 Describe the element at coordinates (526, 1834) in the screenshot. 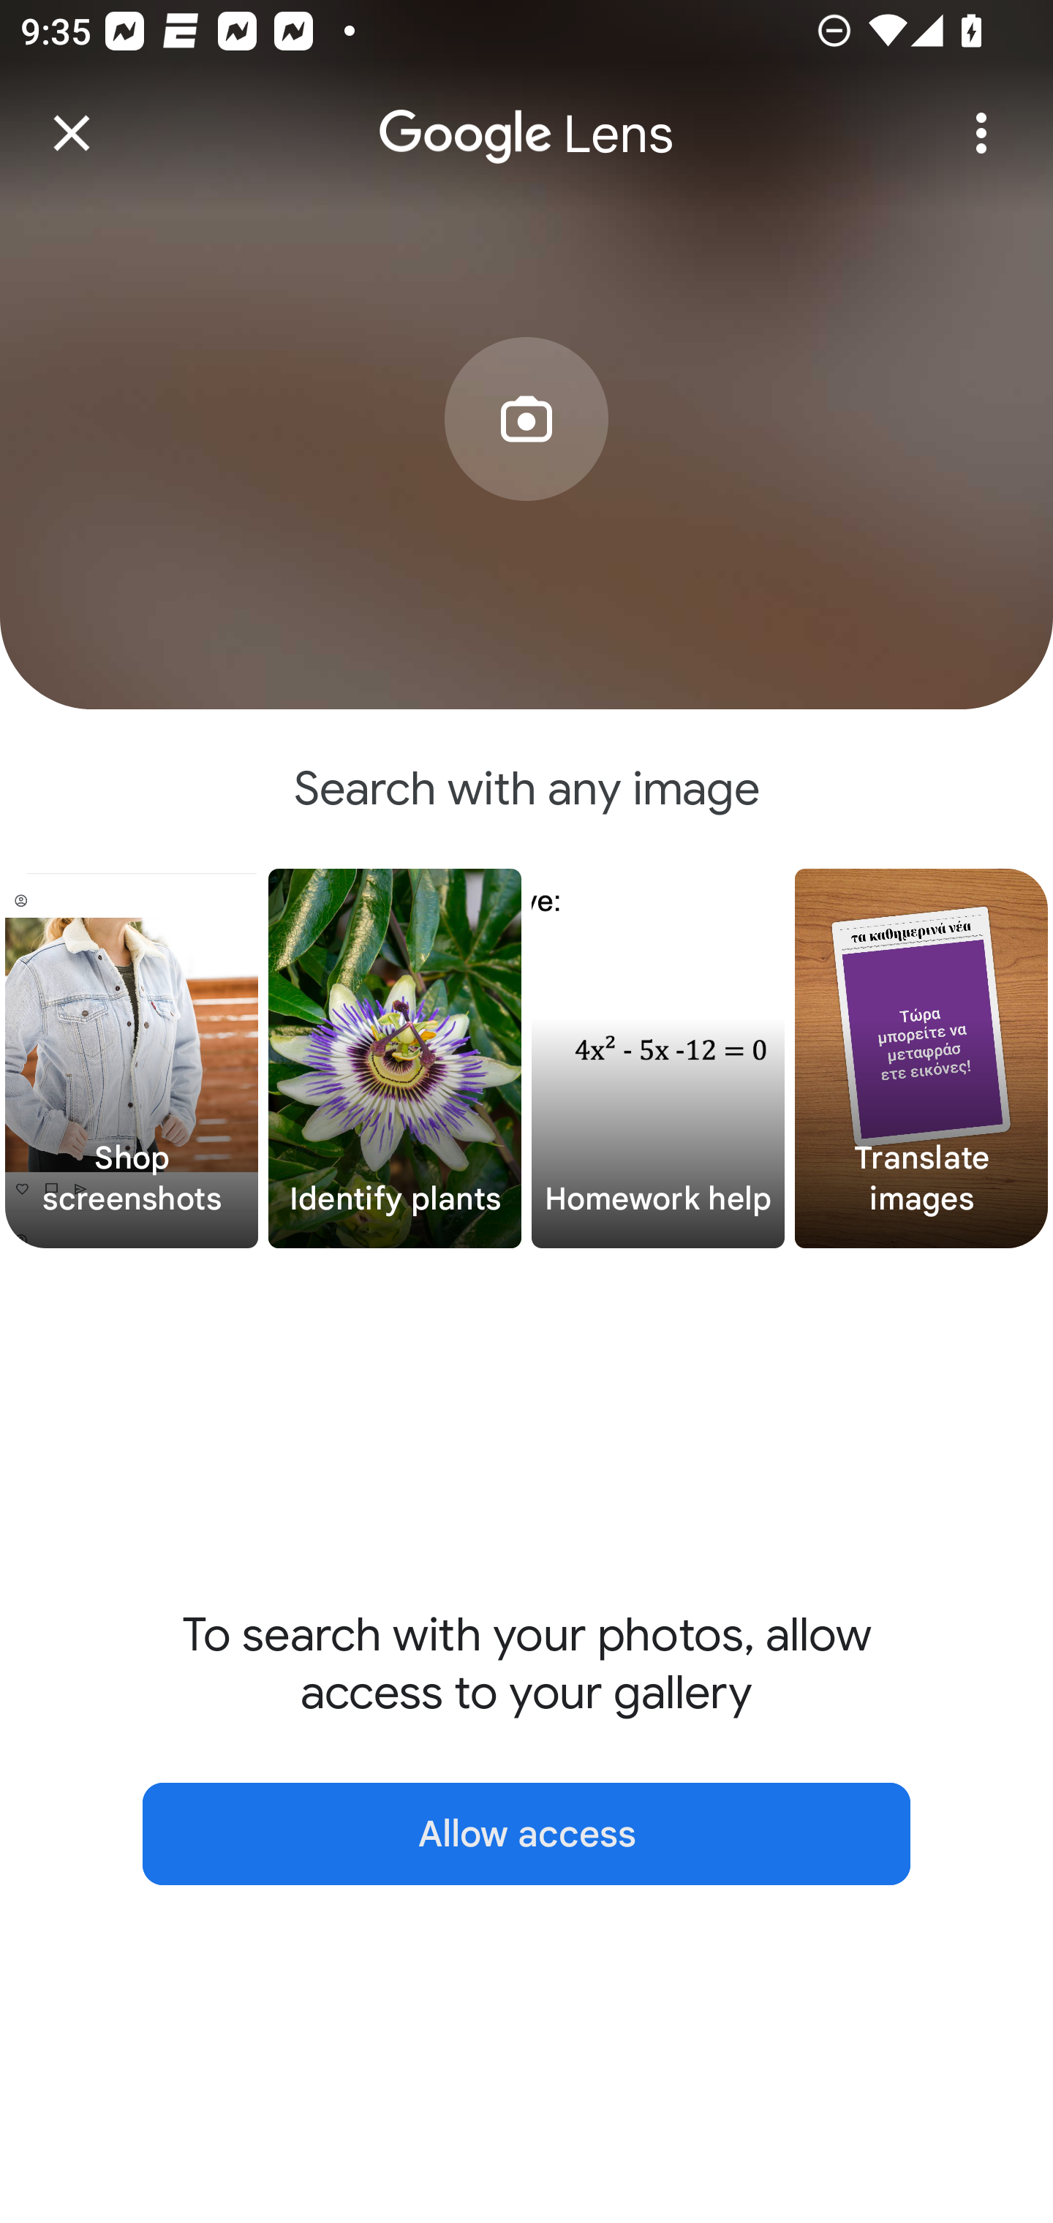

I see `Allow access` at that location.